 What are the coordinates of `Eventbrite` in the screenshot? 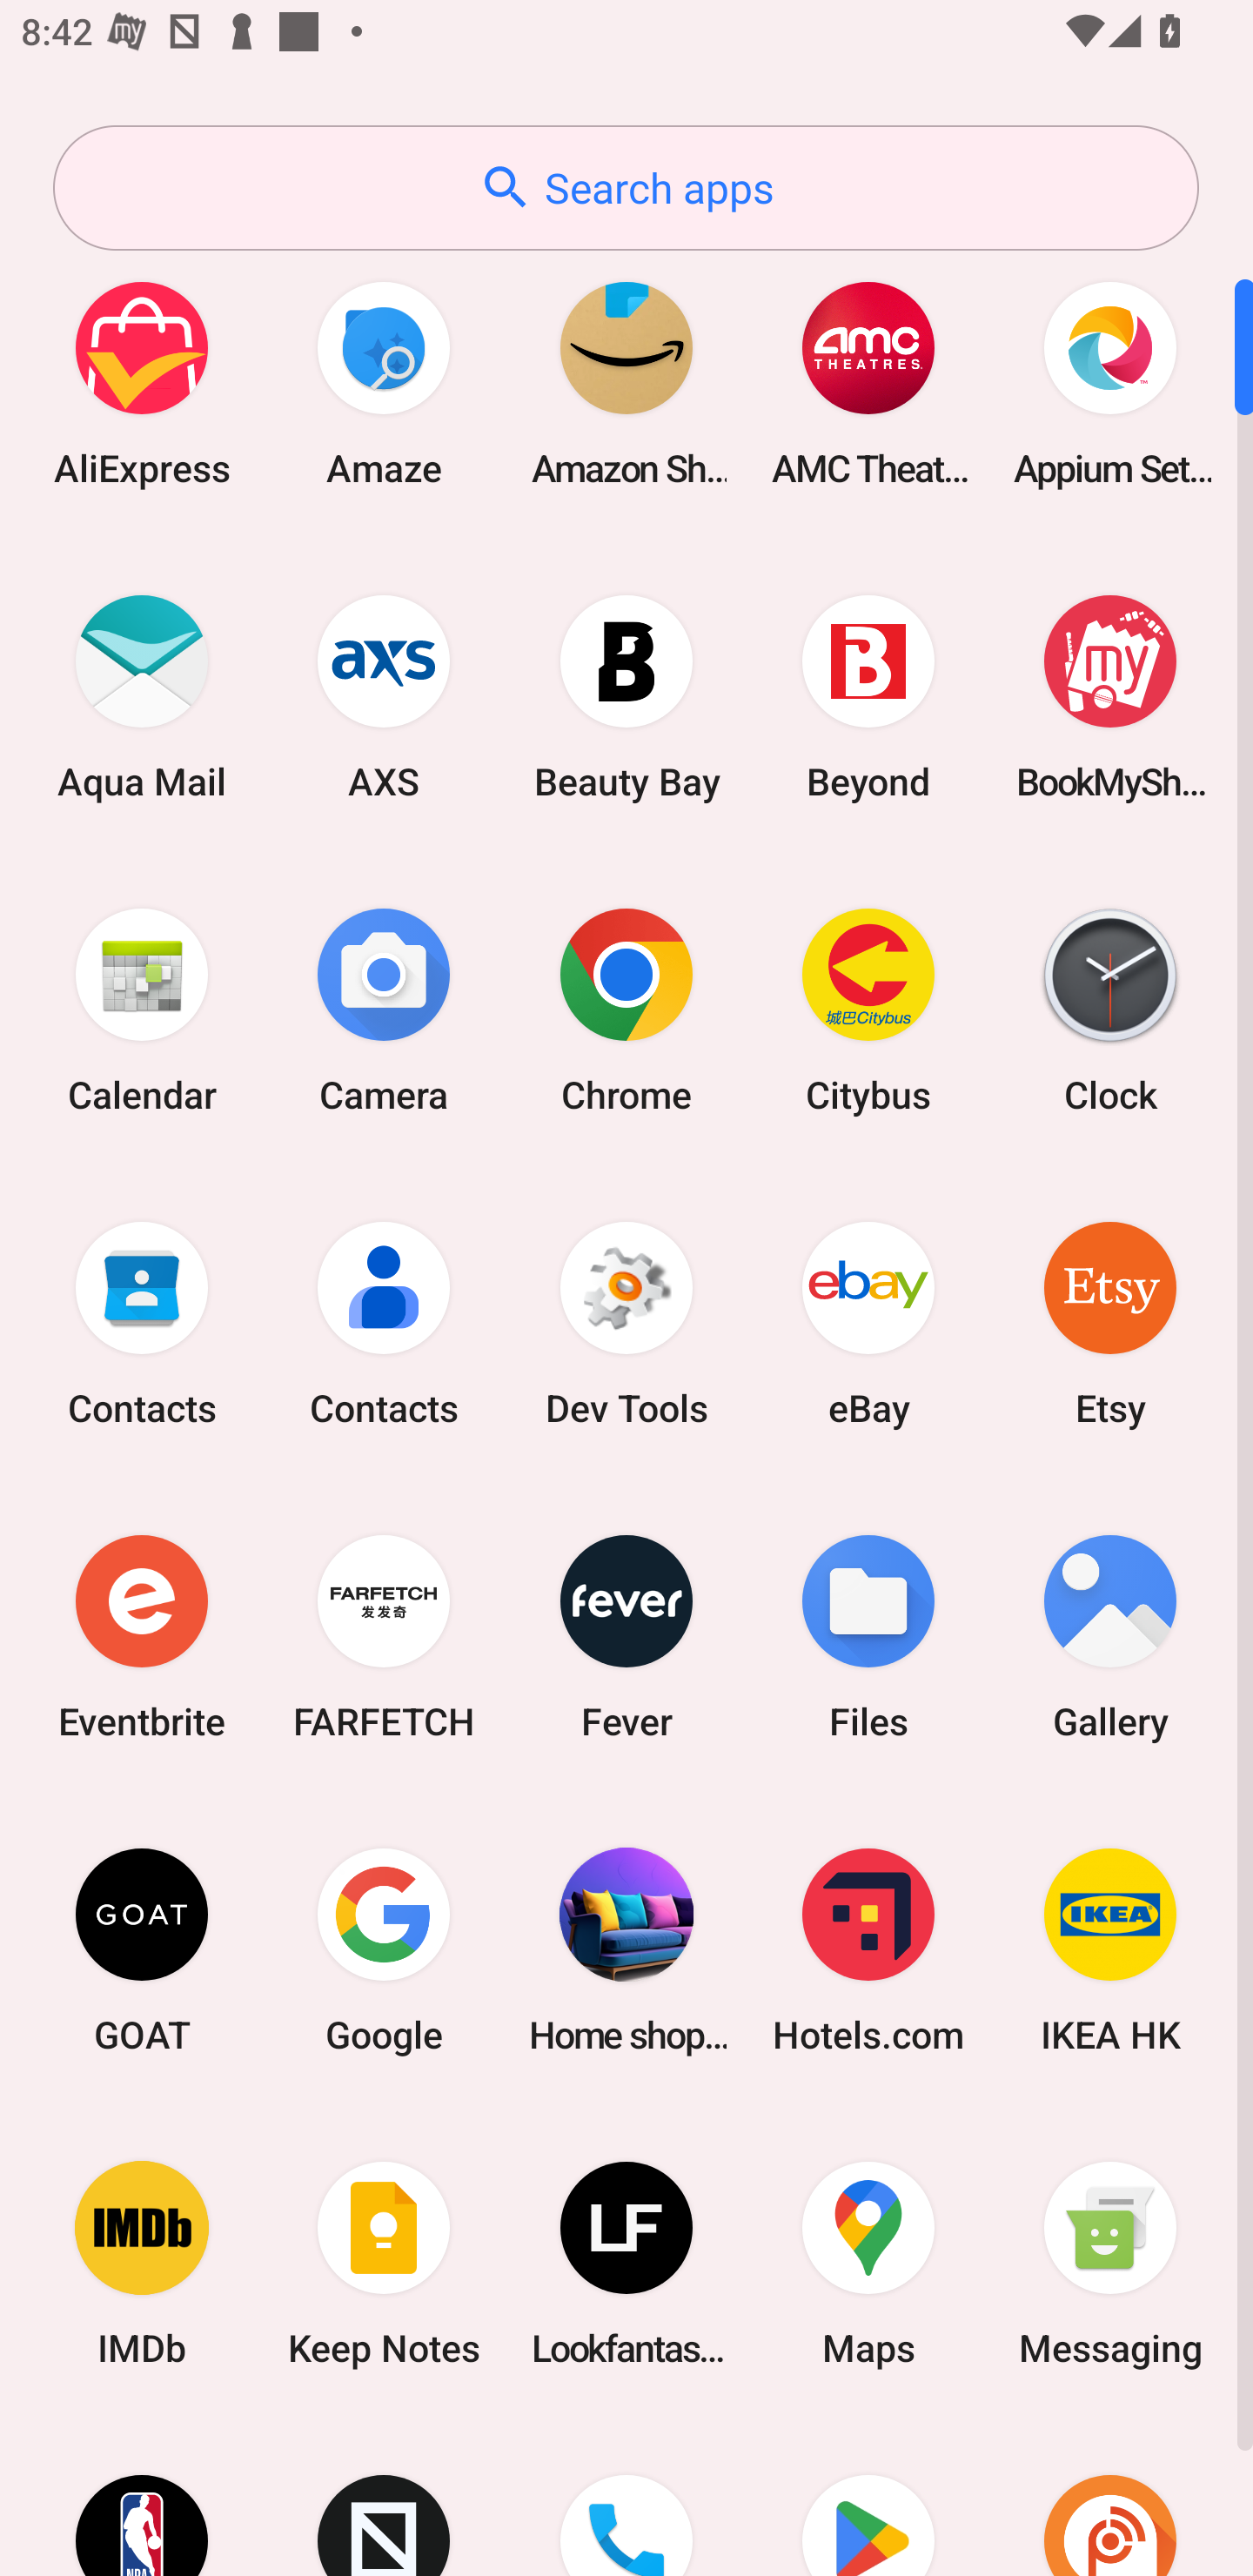 It's located at (142, 1636).